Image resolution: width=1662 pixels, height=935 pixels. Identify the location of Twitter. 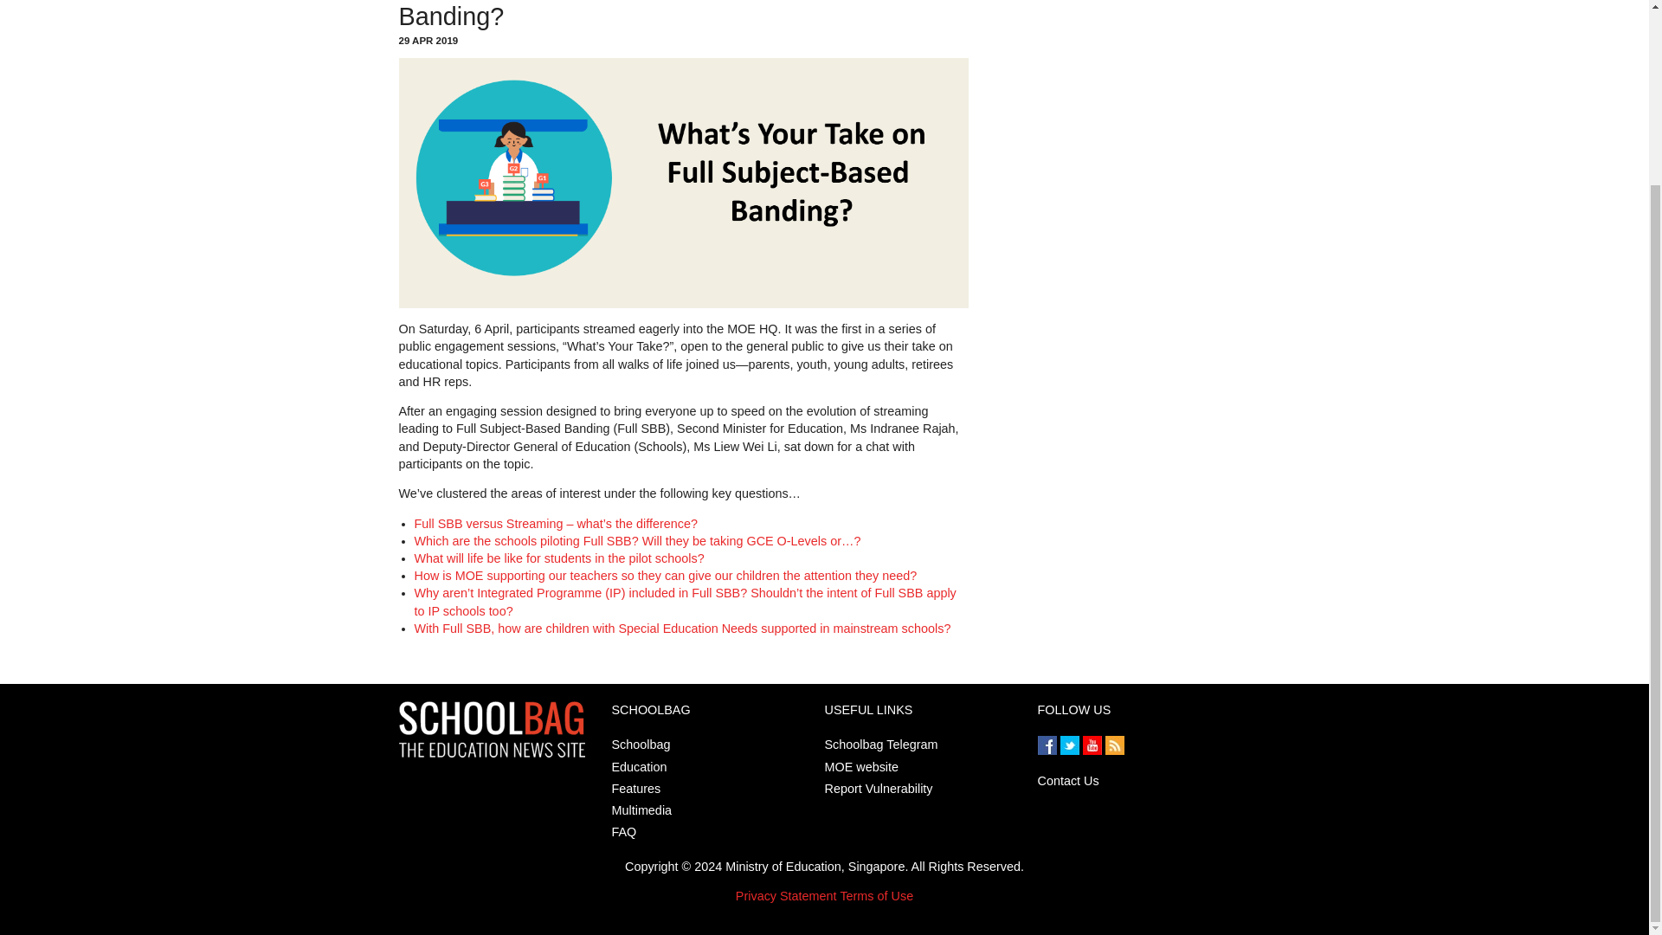
(1070, 750).